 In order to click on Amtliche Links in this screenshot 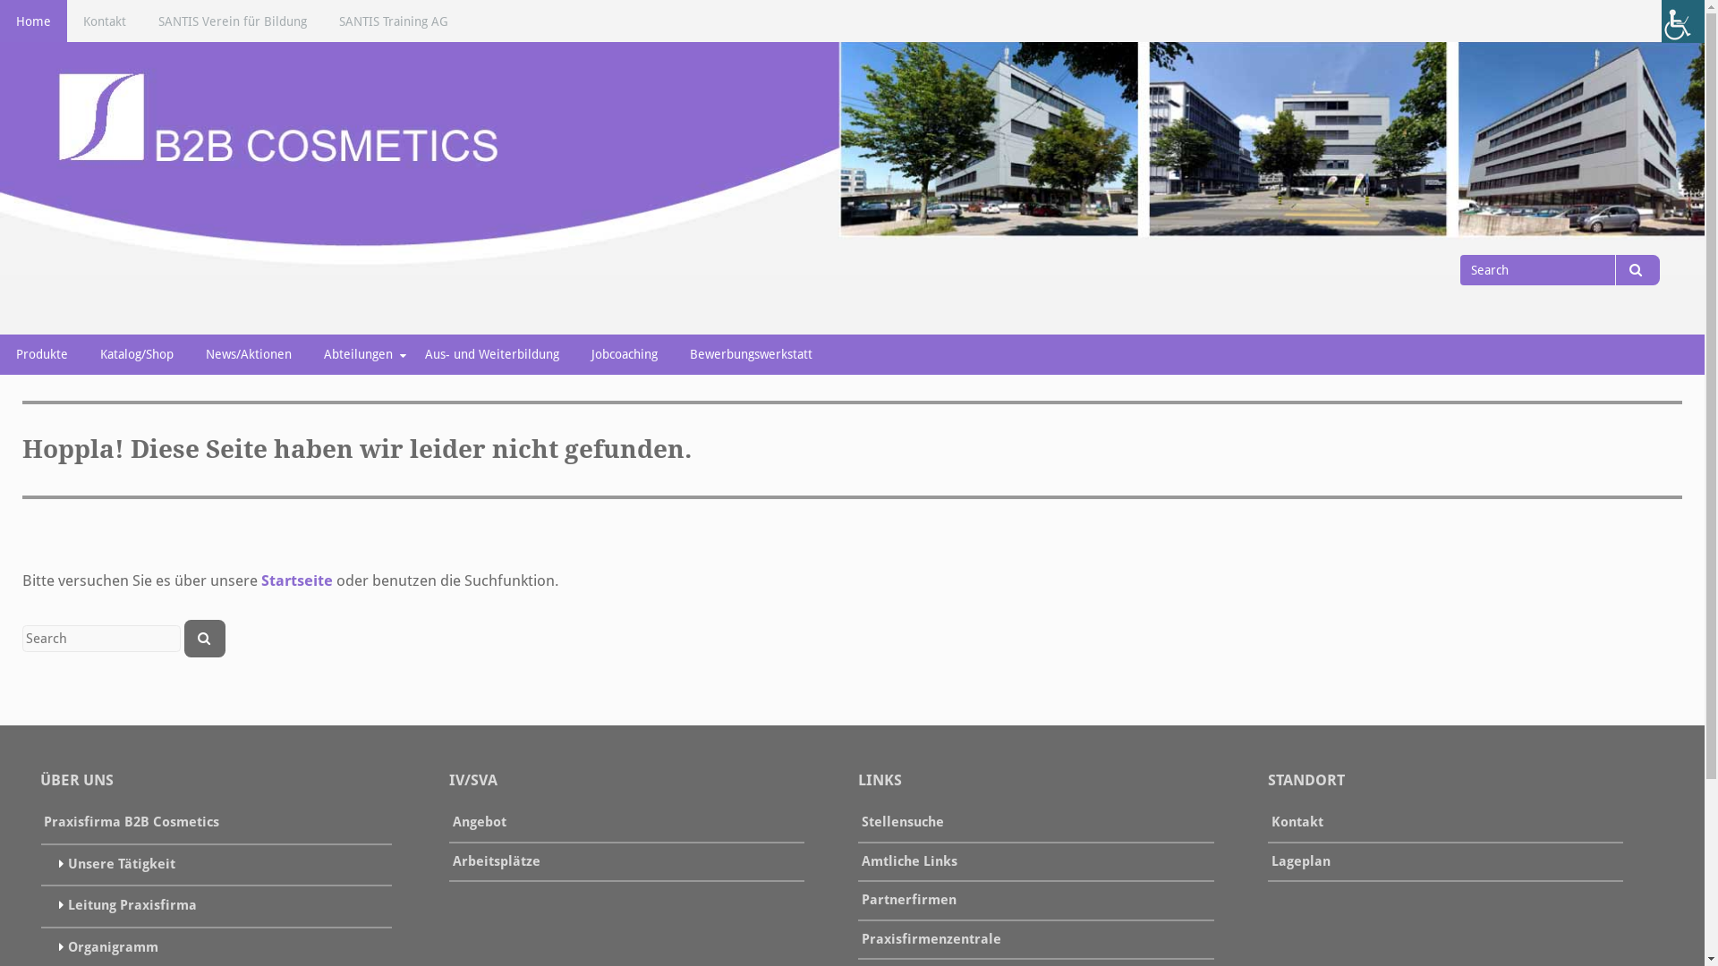, I will do `click(909, 863)`.